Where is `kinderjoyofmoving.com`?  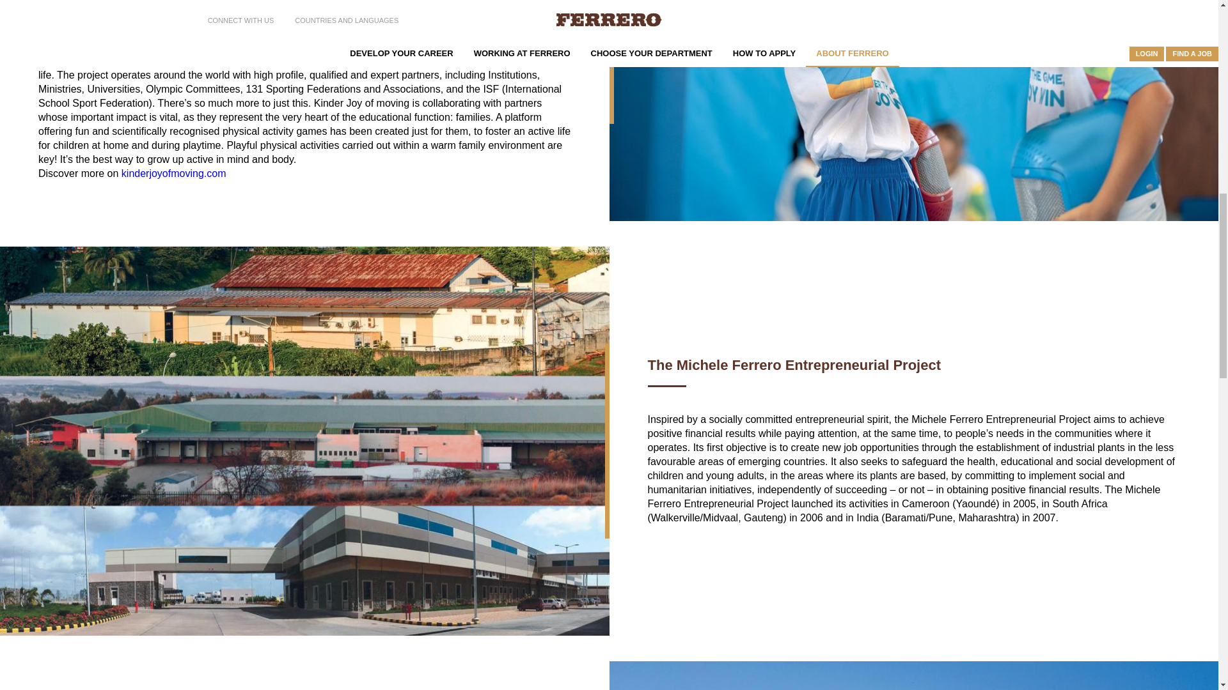
kinderjoyofmoving.com is located at coordinates (174, 173).